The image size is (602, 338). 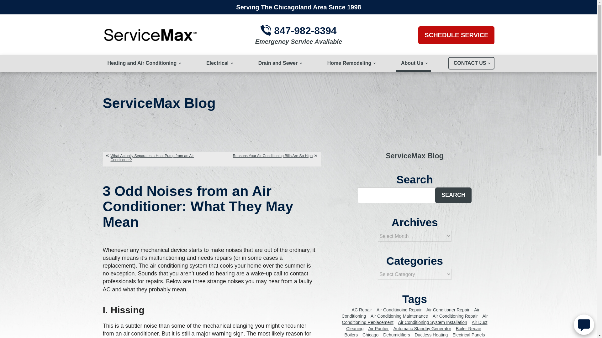 What do you see at coordinates (305, 30) in the screenshot?
I see `847-982-8394` at bounding box center [305, 30].